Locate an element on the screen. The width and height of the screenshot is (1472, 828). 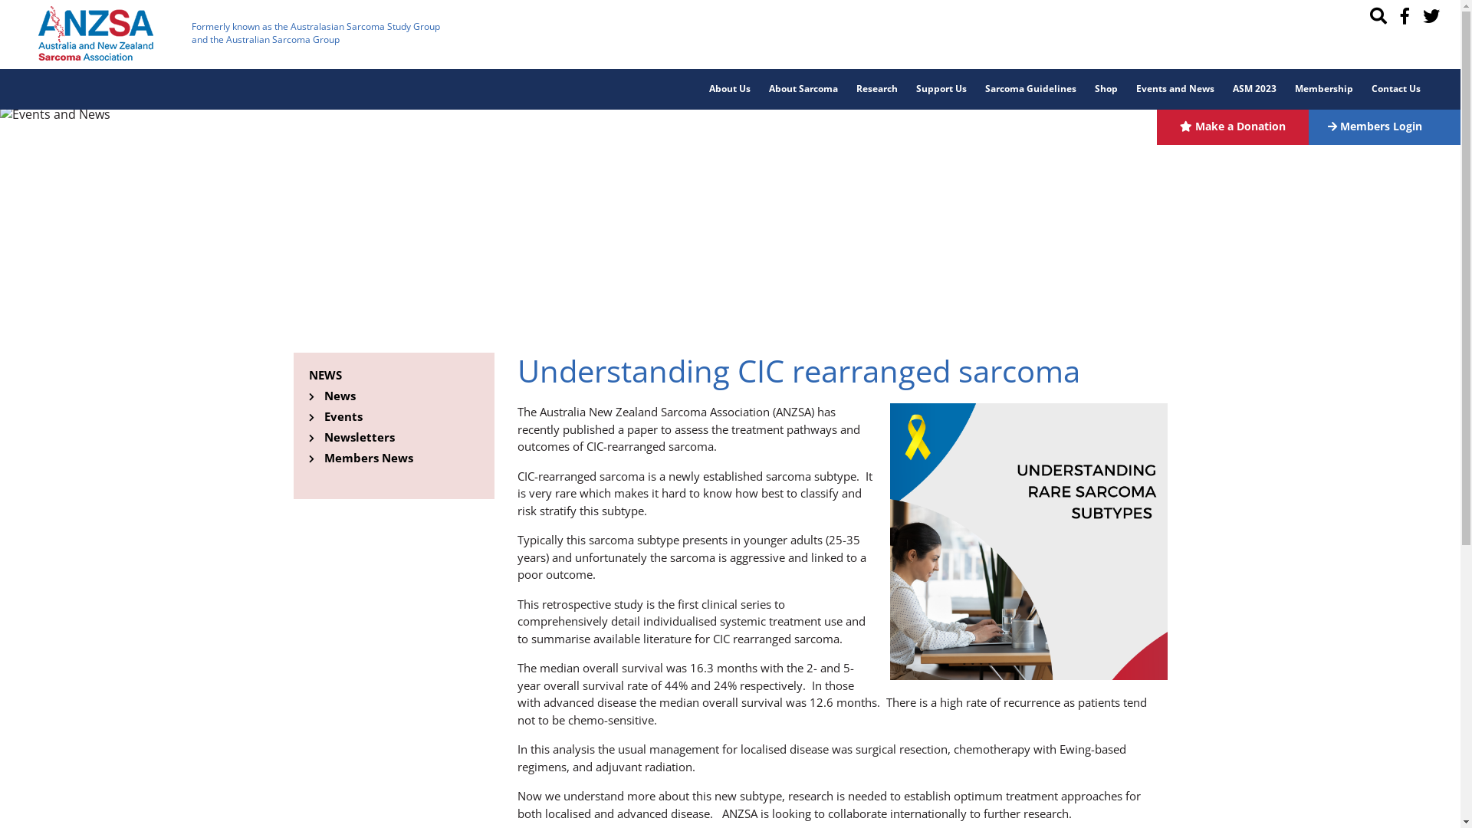
ASM 2023 is located at coordinates (1254, 89).